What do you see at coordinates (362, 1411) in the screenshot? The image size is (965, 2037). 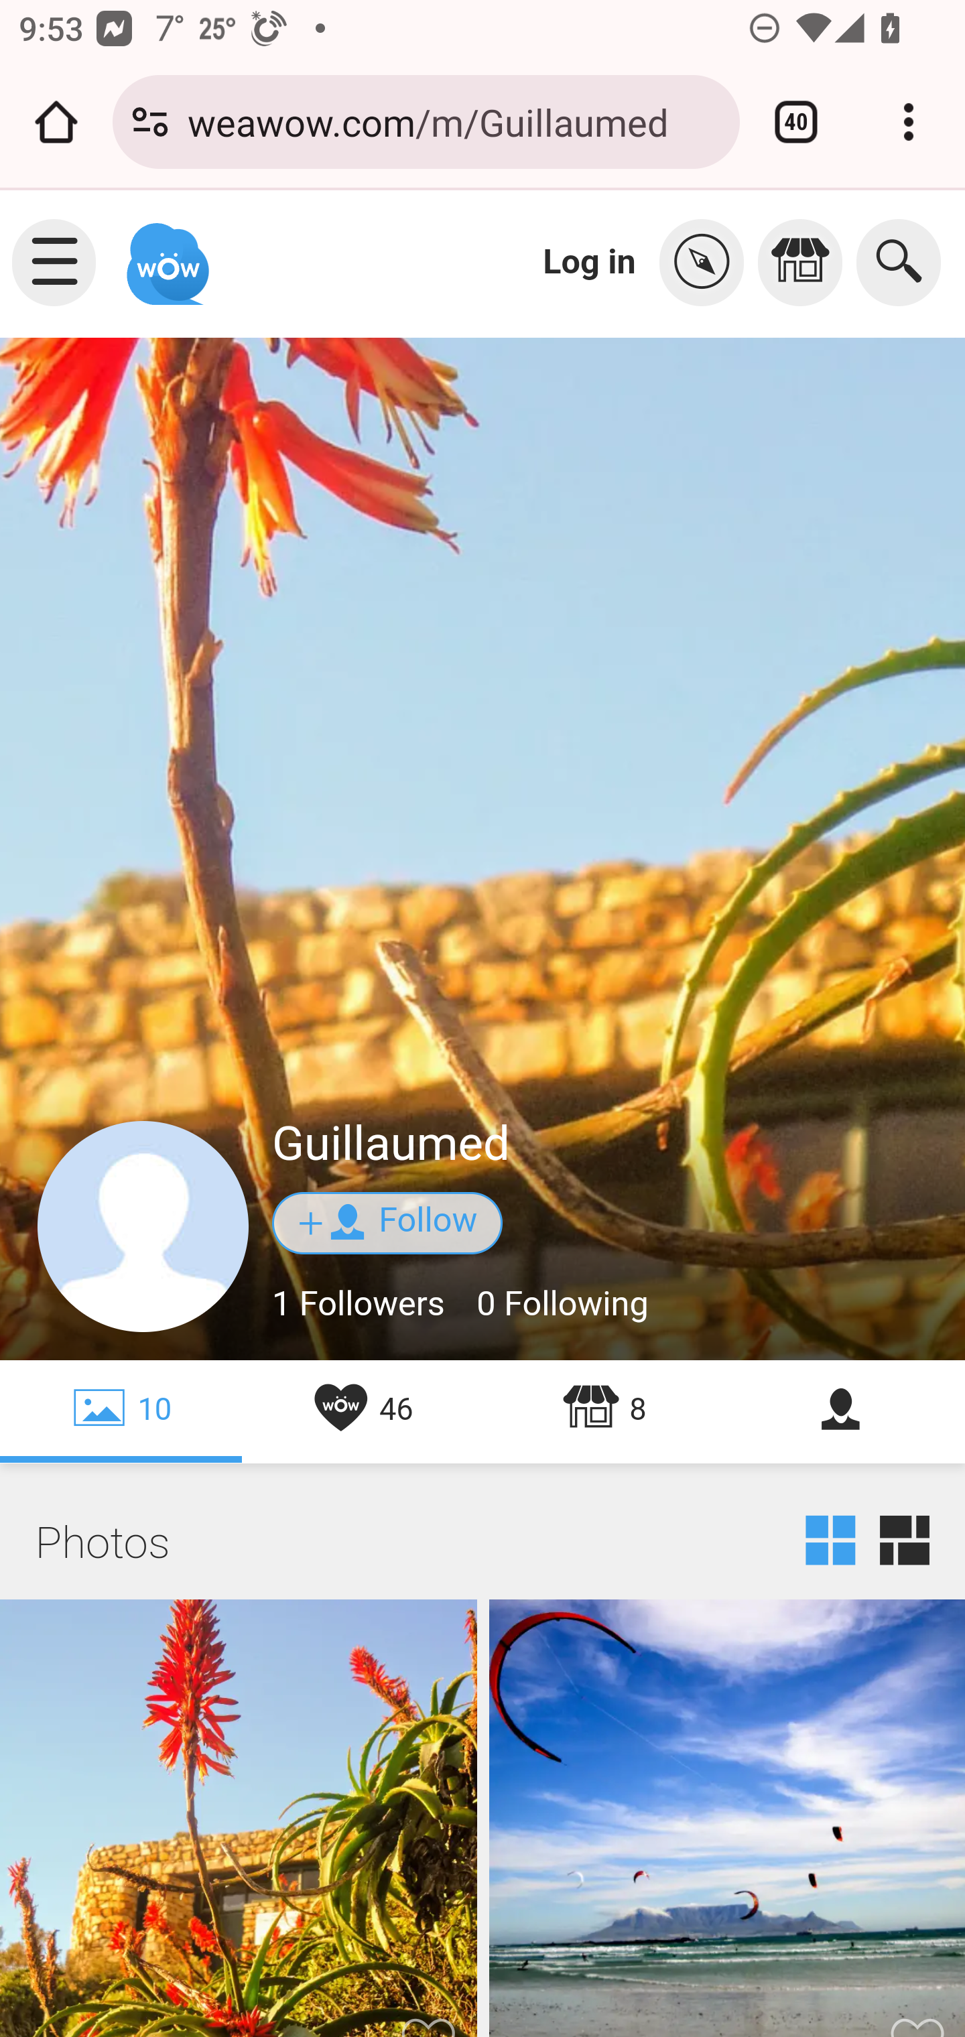 I see ` 46  46` at bounding box center [362, 1411].